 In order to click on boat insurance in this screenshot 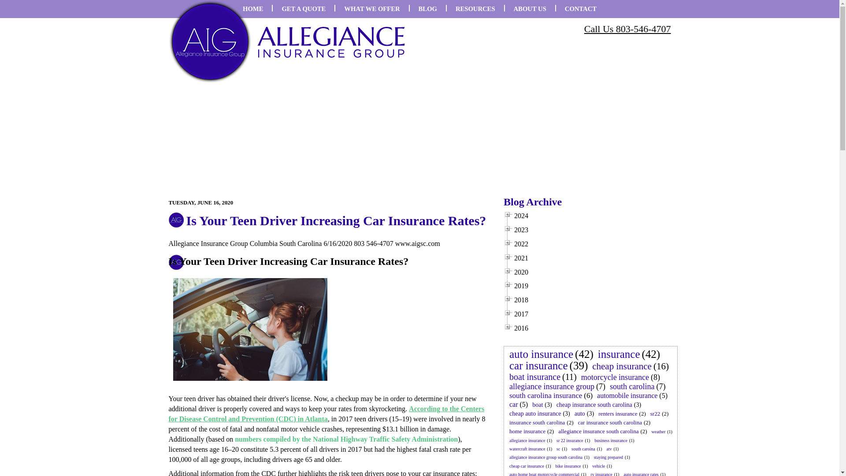, I will do `click(535, 377)`.